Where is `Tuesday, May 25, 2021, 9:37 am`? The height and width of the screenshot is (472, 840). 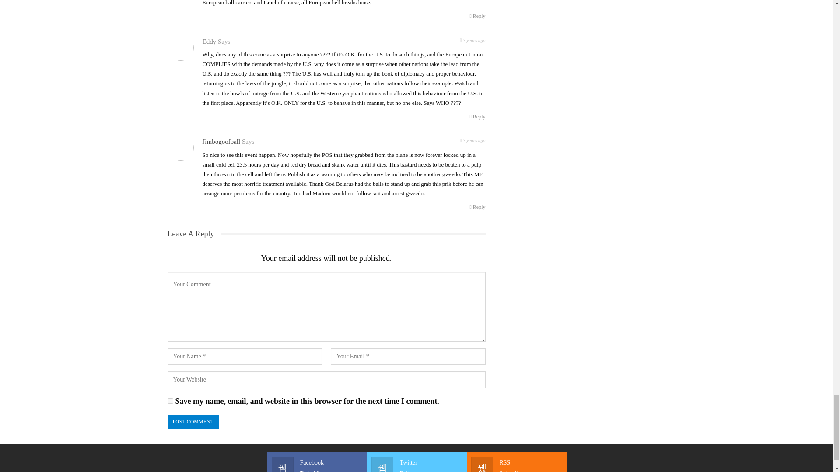
Tuesday, May 25, 2021, 9:37 am is located at coordinates (472, 39).